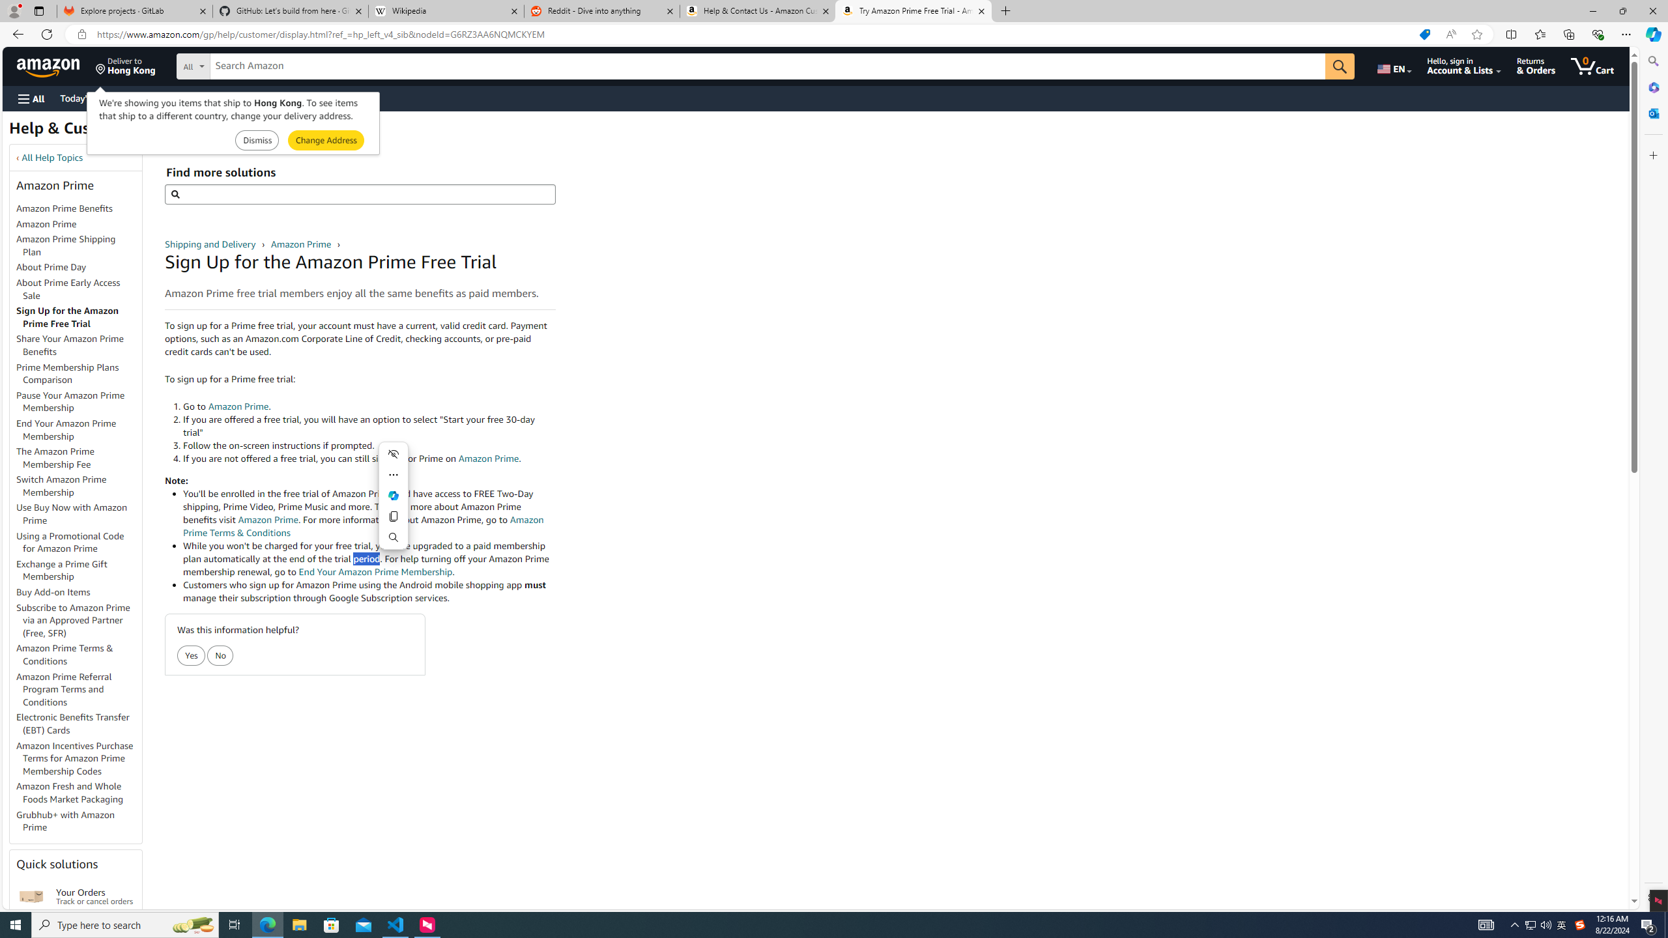  I want to click on Exchange a Prime Gift Membership, so click(79, 571).